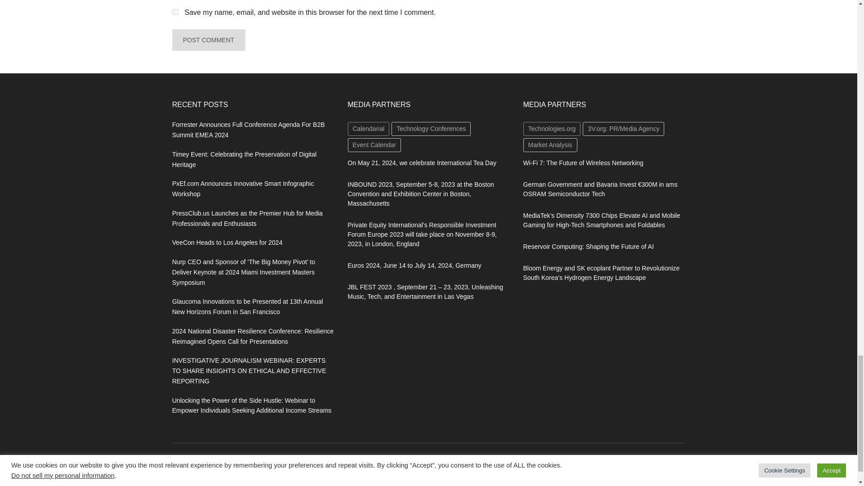 The height and width of the screenshot is (486, 864). What do you see at coordinates (175, 12) in the screenshot?
I see `yes` at bounding box center [175, 12].